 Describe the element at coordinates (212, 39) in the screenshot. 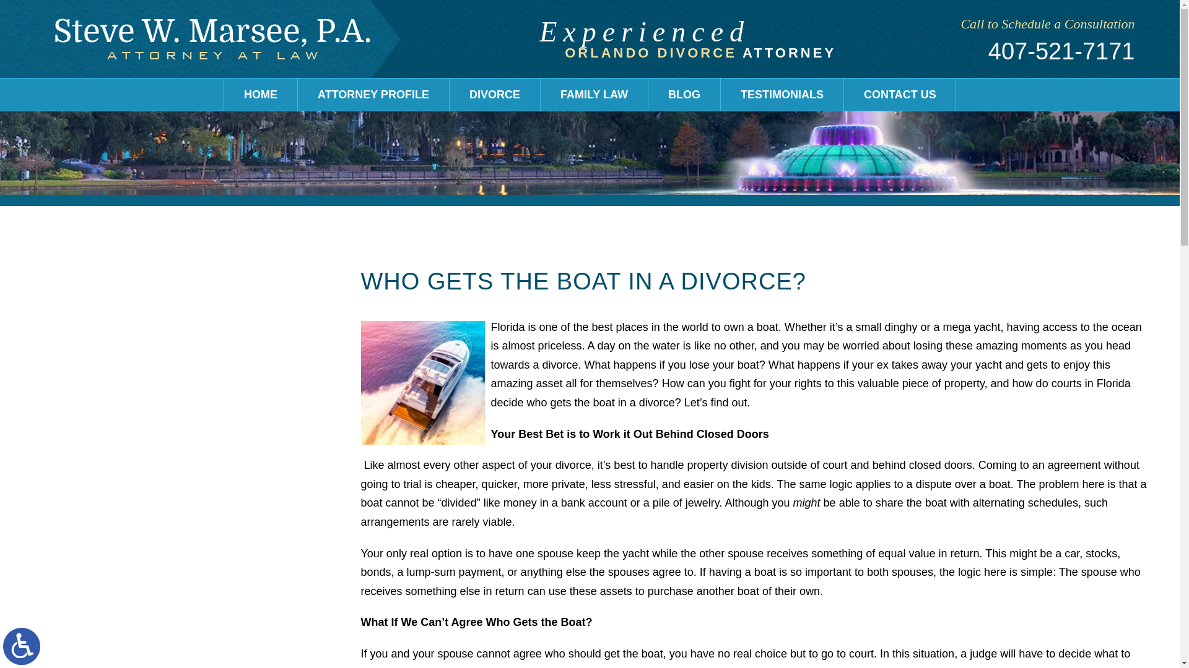

I see `Orlando Divorce Attorney` at that location.